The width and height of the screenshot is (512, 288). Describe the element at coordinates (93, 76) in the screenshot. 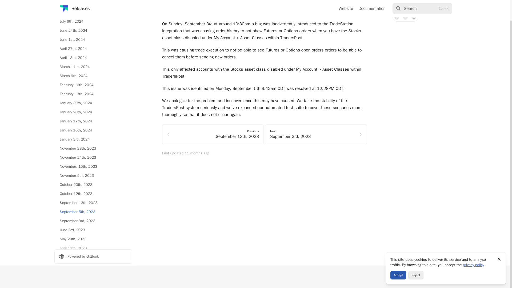

I see `March 9th, 2024` at that location.